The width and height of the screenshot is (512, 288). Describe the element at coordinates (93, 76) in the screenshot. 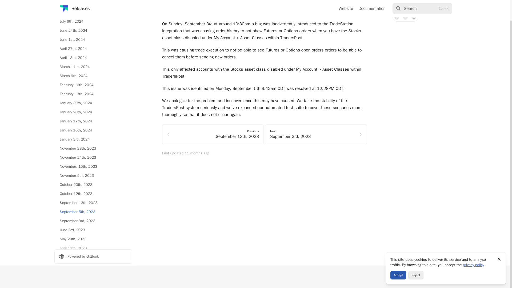

I see `March 9th, 2024` at that location.